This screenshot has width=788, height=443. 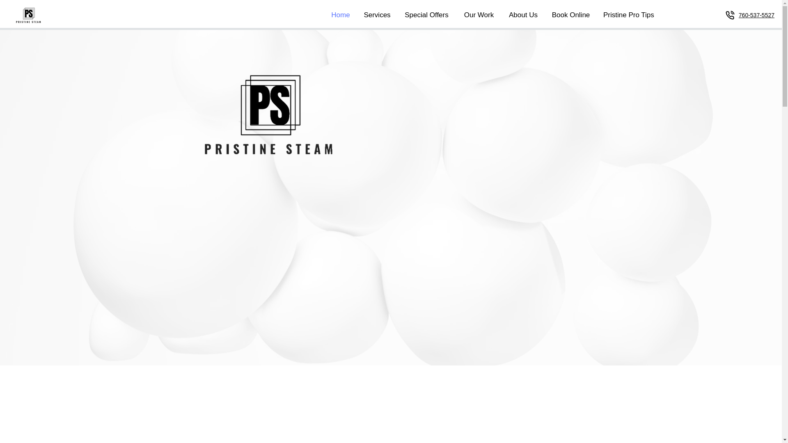 What do you see at coordinates (523, 15) in the screenshot?
I see `About Us` at bounding box center [523, 15].